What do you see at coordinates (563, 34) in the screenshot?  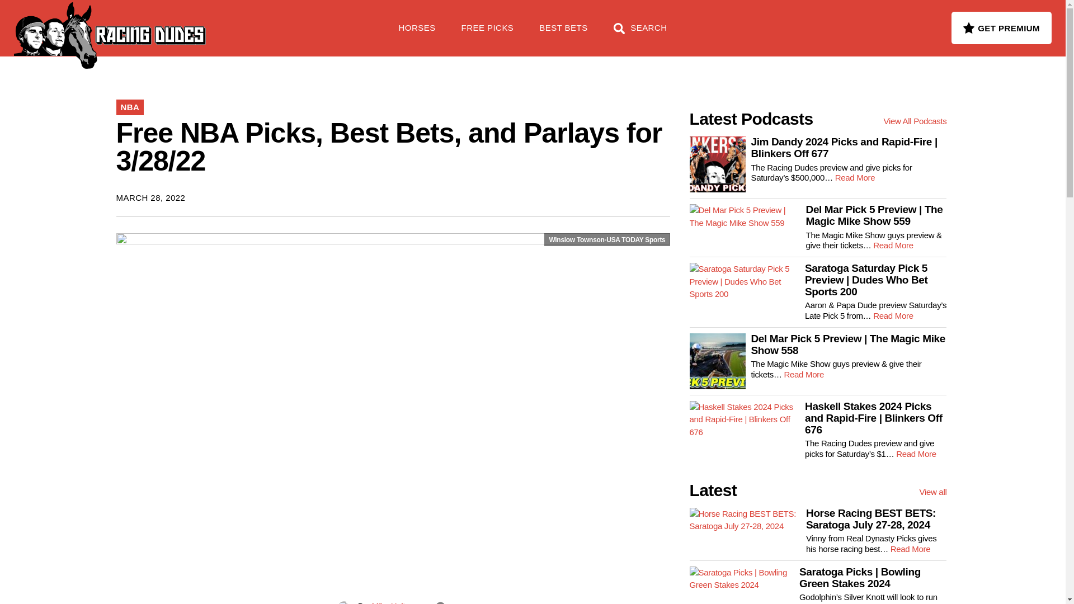 I see `BEST BETS` at bounding box center [563, 34].